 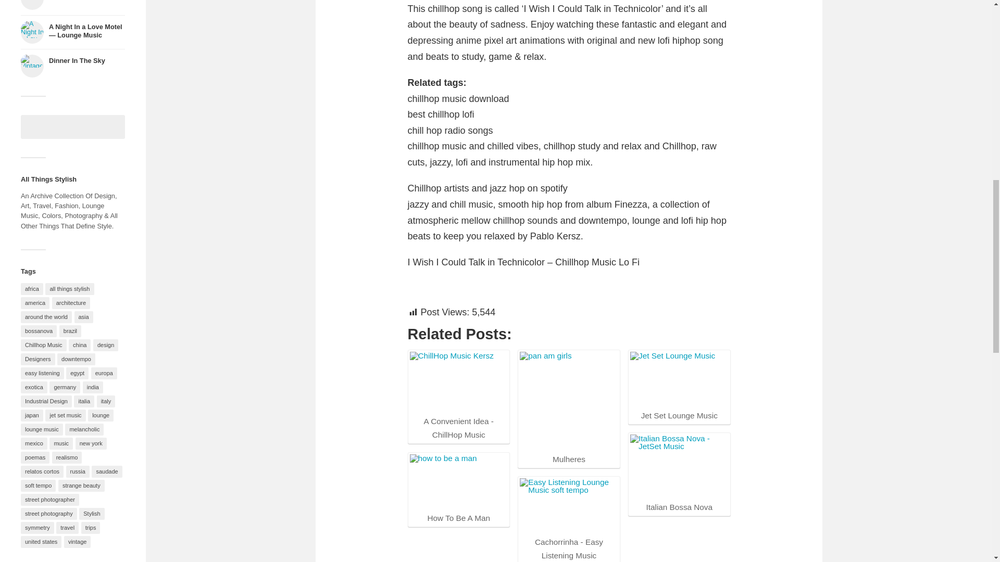 What do you see at coordinates (35, 302) in the screenshot?
I see `america` at bounding box center [35, 302].